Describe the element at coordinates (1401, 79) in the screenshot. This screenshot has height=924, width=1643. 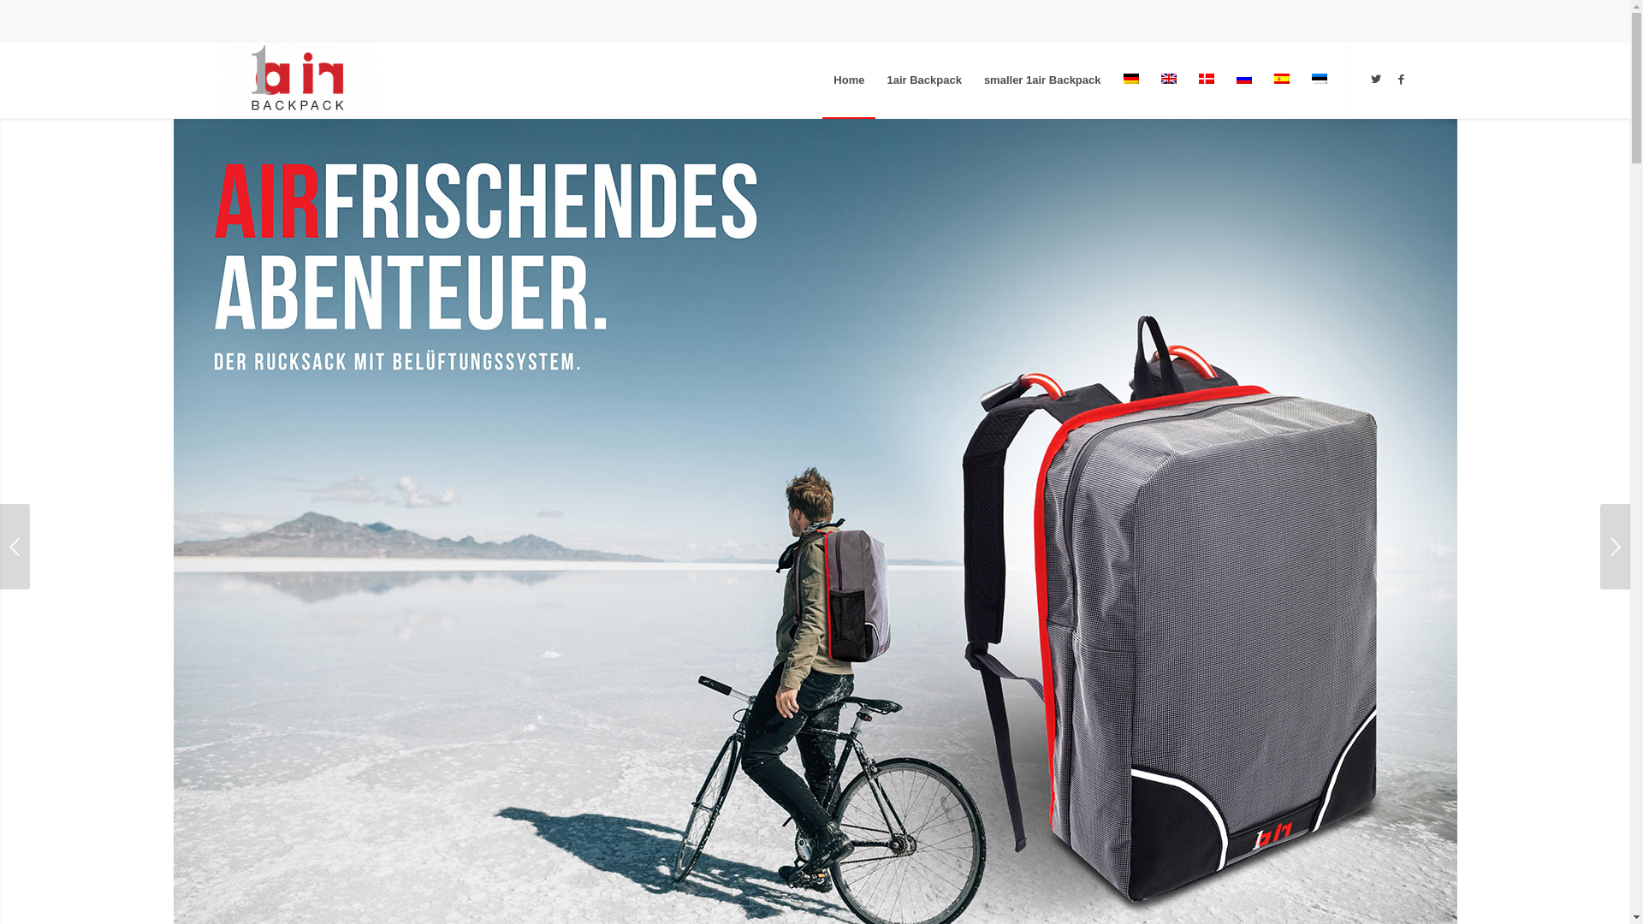
I see `Facebook` at that location.